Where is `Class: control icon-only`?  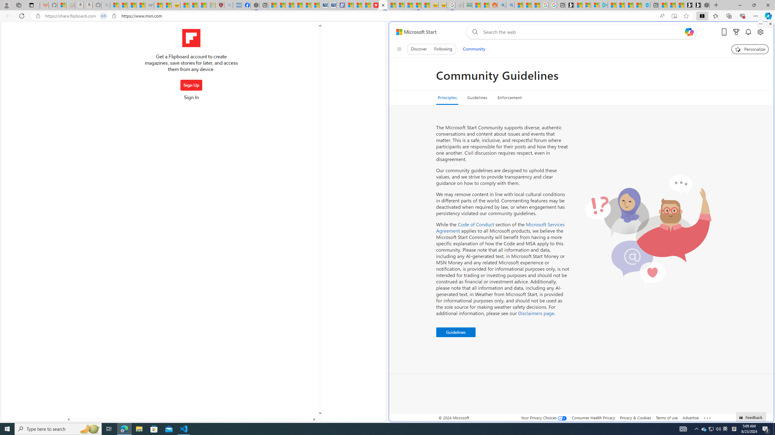 Class: control icon-only is located at coordinates (399, 49).